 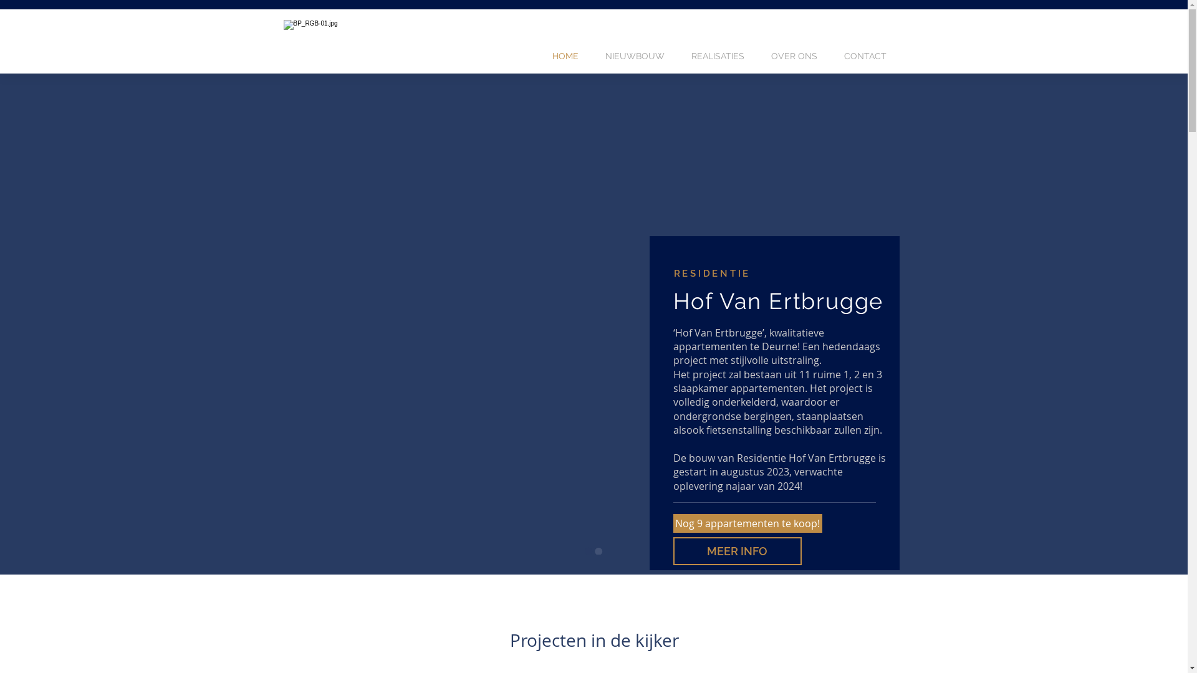 What do you see at coordinates (865, 56) in the screenshot?
I see `CONTACT` at bounding box center [865, 56].